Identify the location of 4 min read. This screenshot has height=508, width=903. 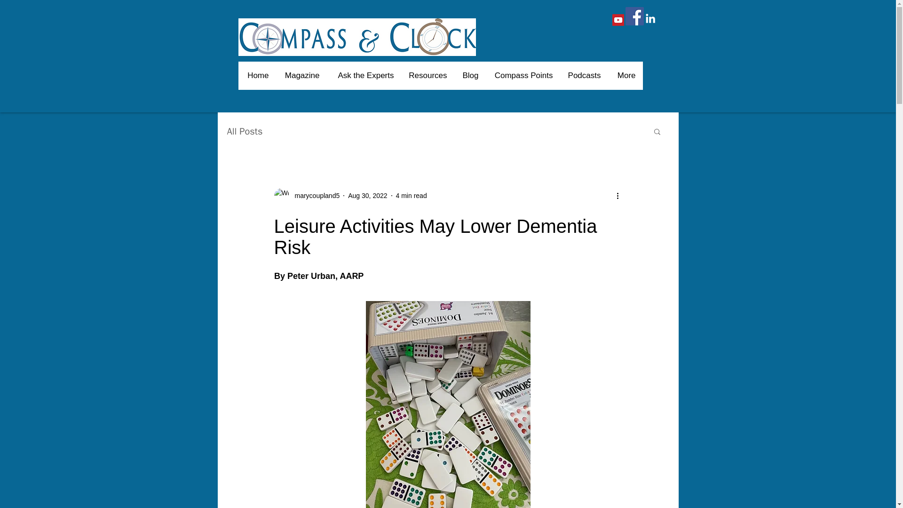
(412, 196).